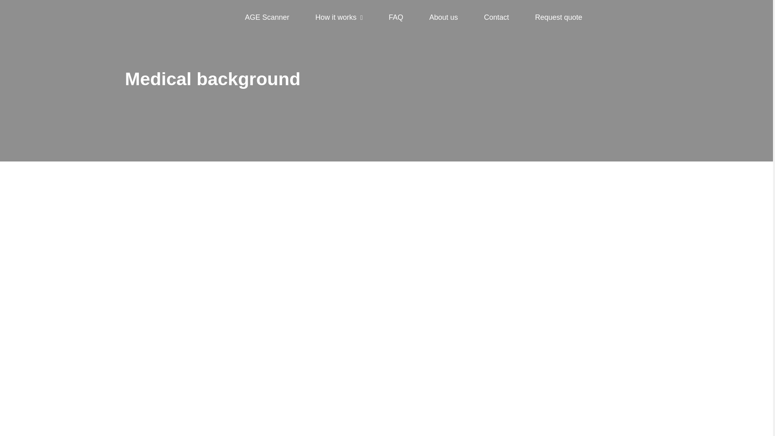 This screenshot has height=436, width=775. I want to click on Contact, so click(496, 18).